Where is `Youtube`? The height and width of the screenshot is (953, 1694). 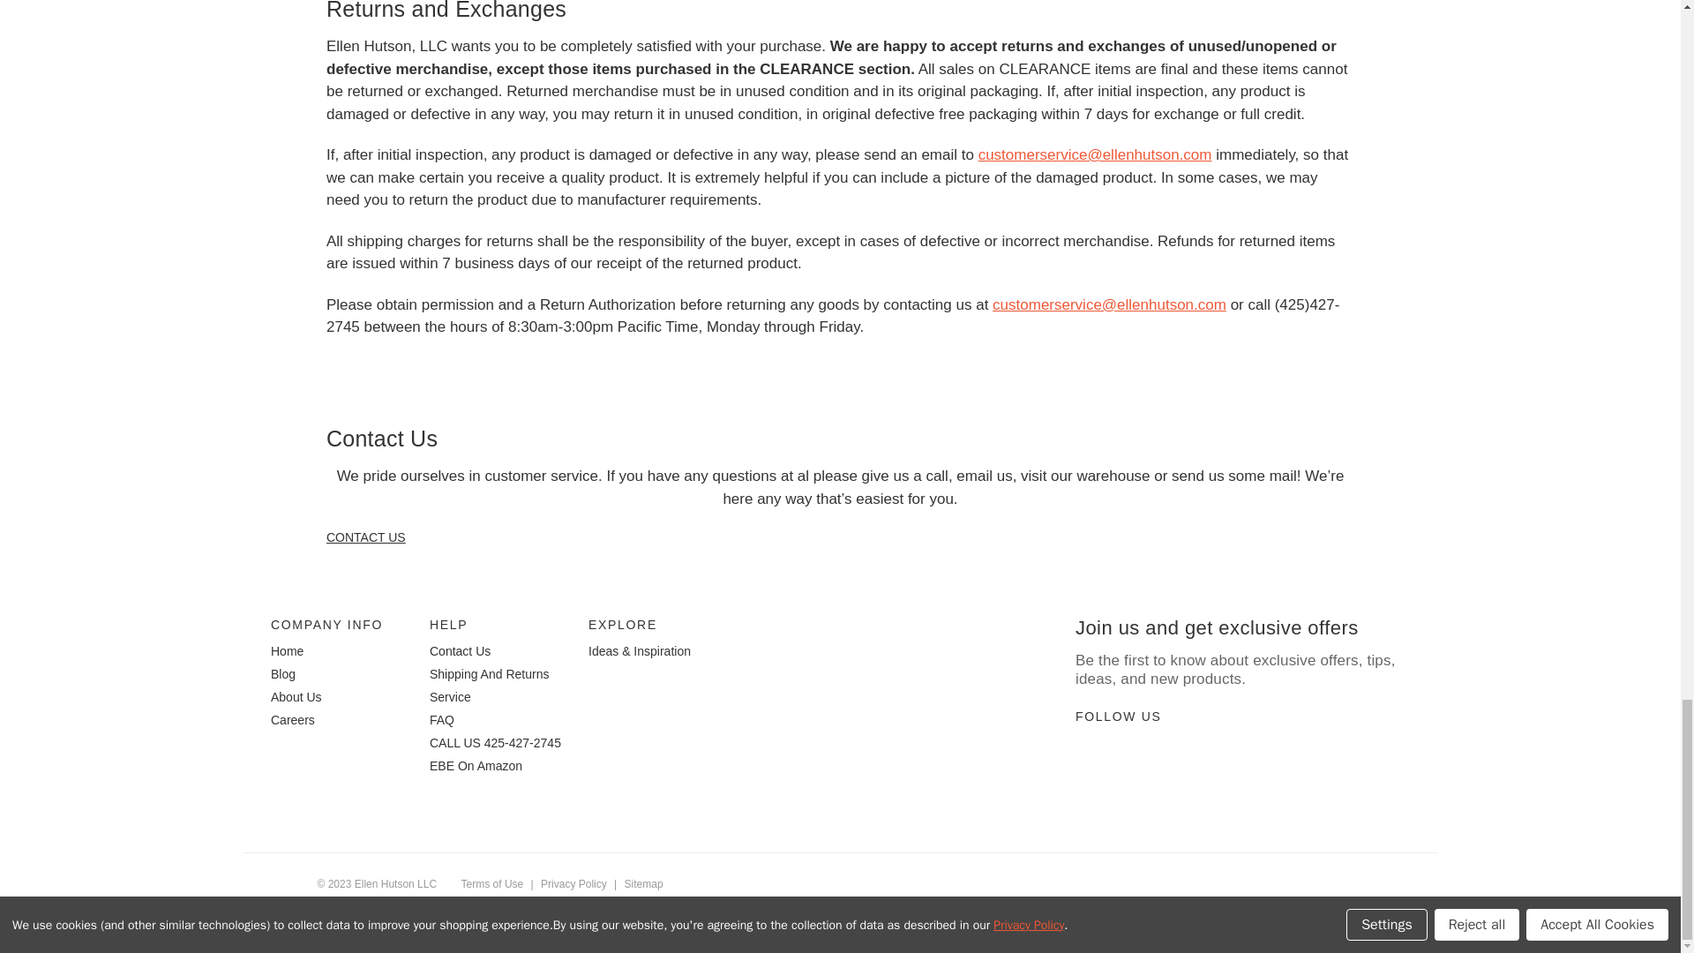
Youtube is located at coordinates (1085, 757).